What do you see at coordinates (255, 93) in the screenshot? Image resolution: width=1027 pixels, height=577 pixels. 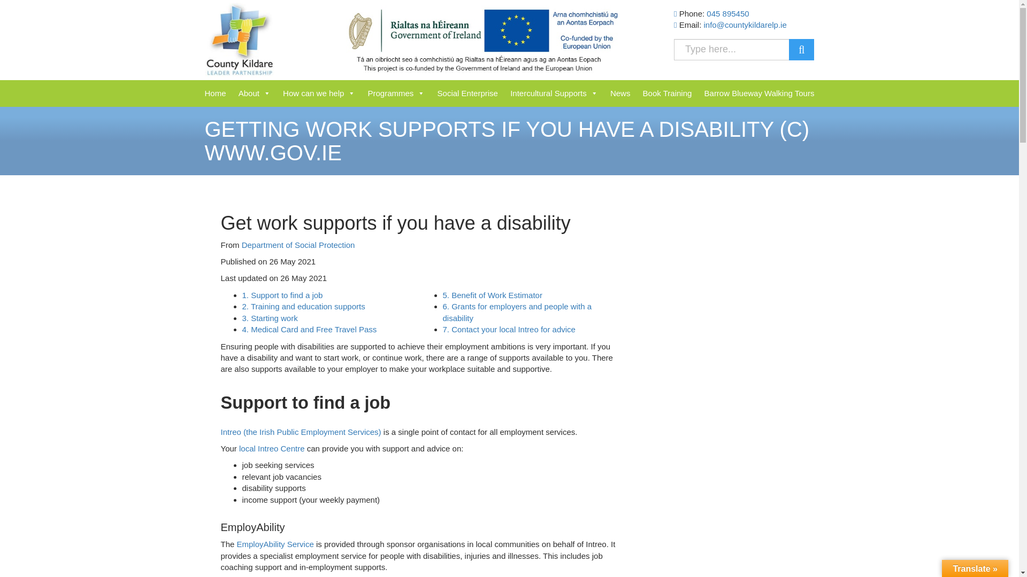 I see `About` at bounding box center [255, 93].